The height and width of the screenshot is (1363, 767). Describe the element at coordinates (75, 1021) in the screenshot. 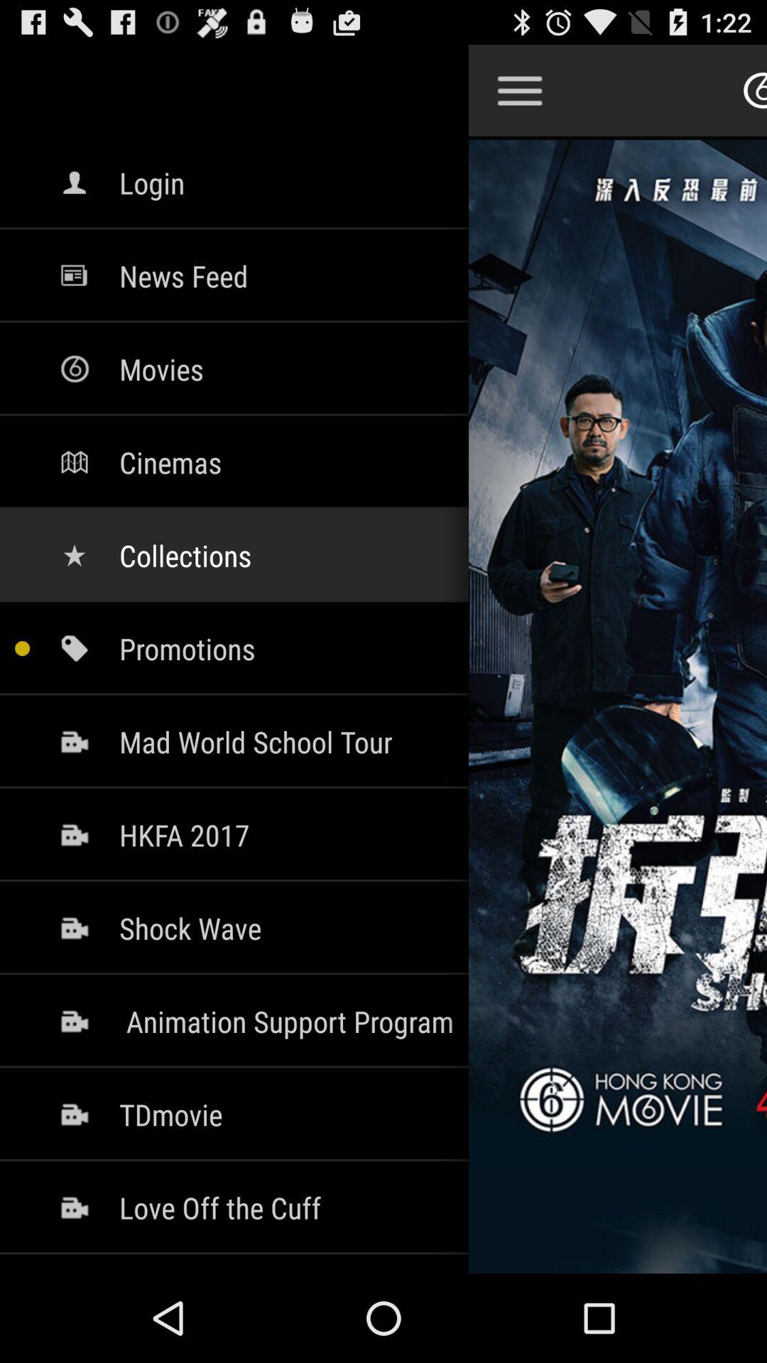

I see `tap the icon which is left to the animation support program` at that location.